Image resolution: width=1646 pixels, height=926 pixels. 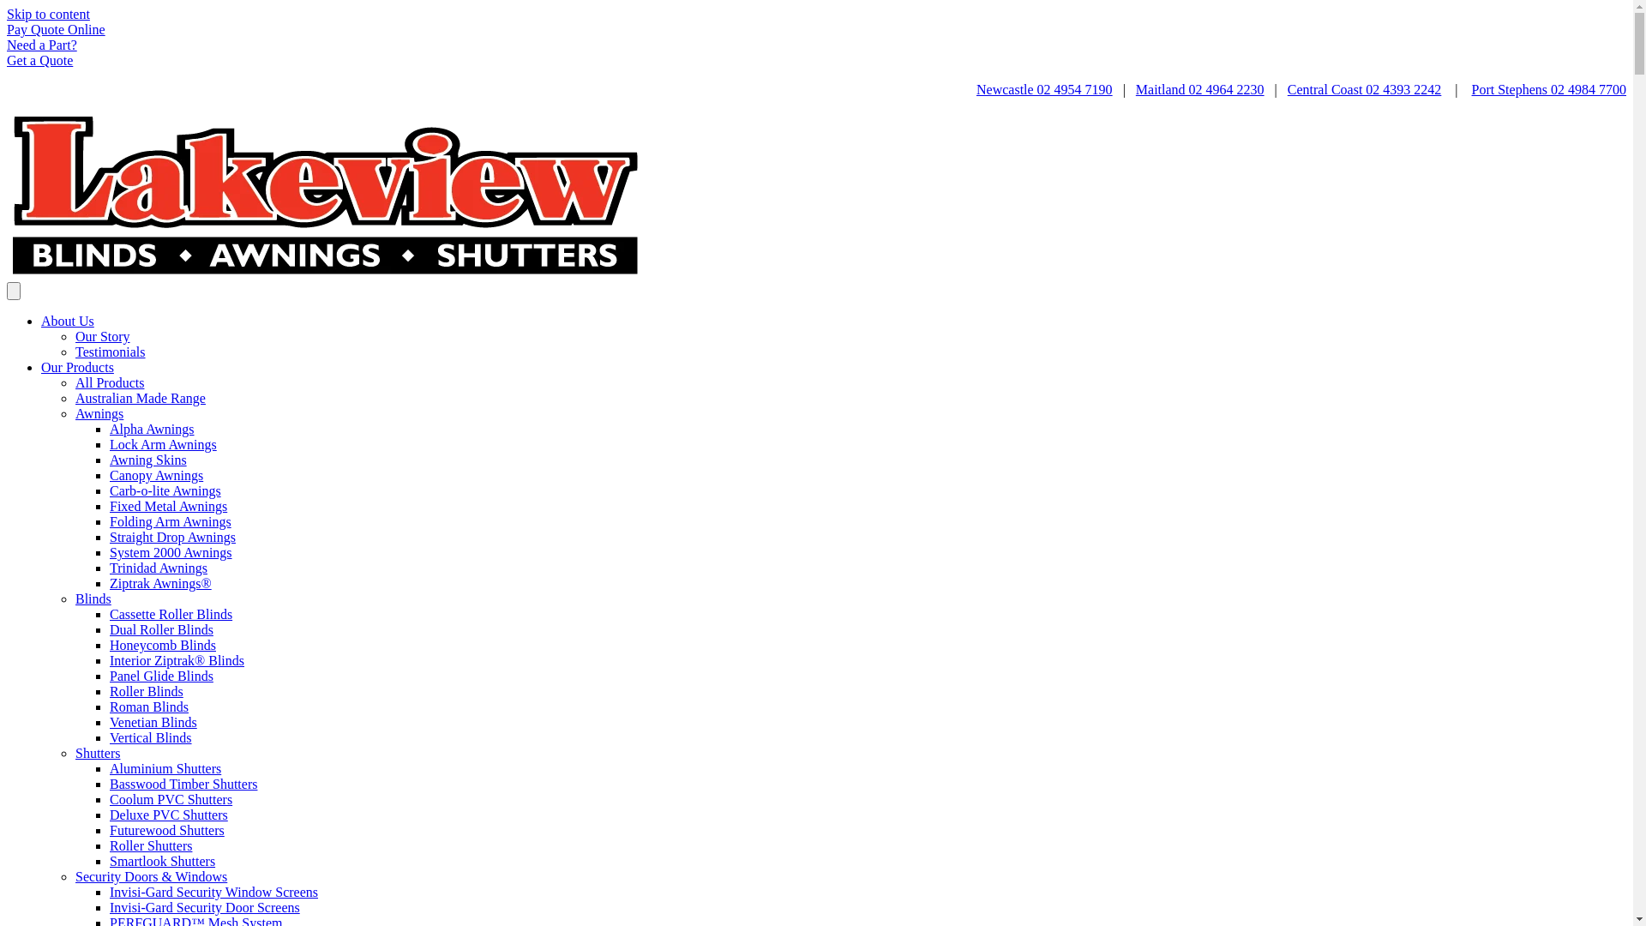 What do you see at coordinates (42, 45) in the screenshot?
I see `Need a Part?` at bounding box center [42, 45].